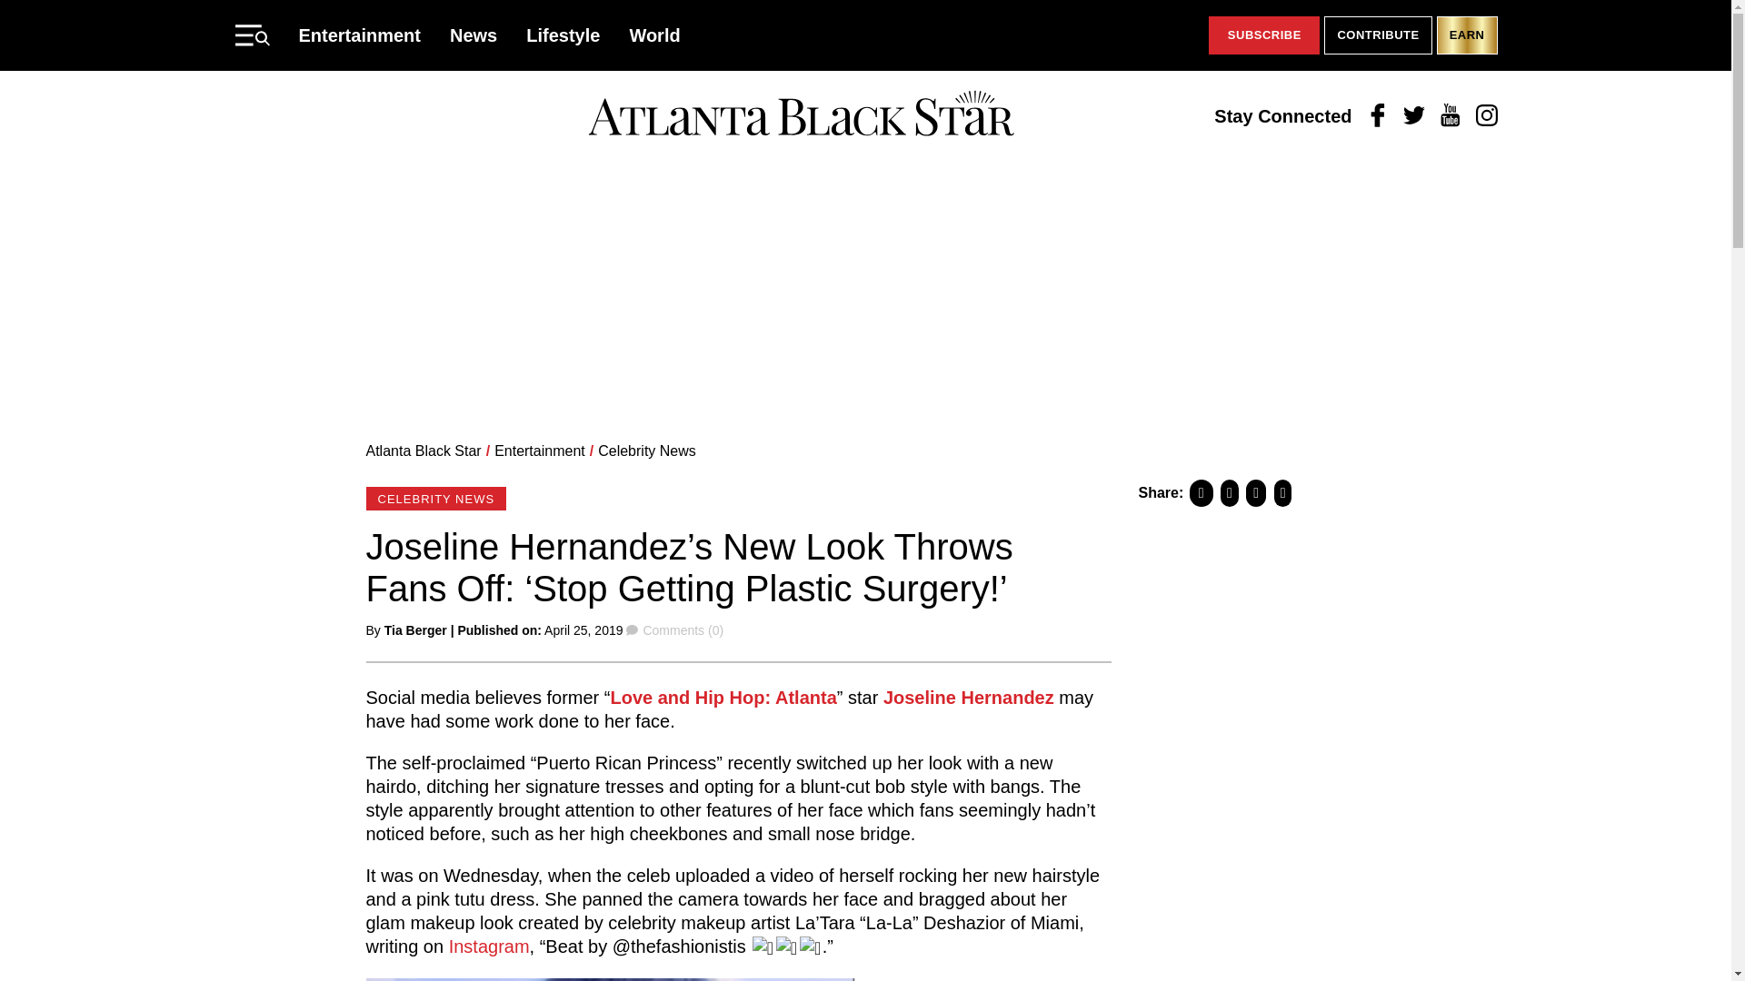  I want to click on Lifestyle, so click(563, 35).